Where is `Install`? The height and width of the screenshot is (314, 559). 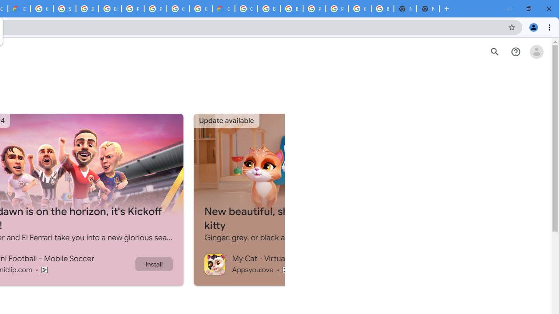 Install is located at coordinates (154, 264).